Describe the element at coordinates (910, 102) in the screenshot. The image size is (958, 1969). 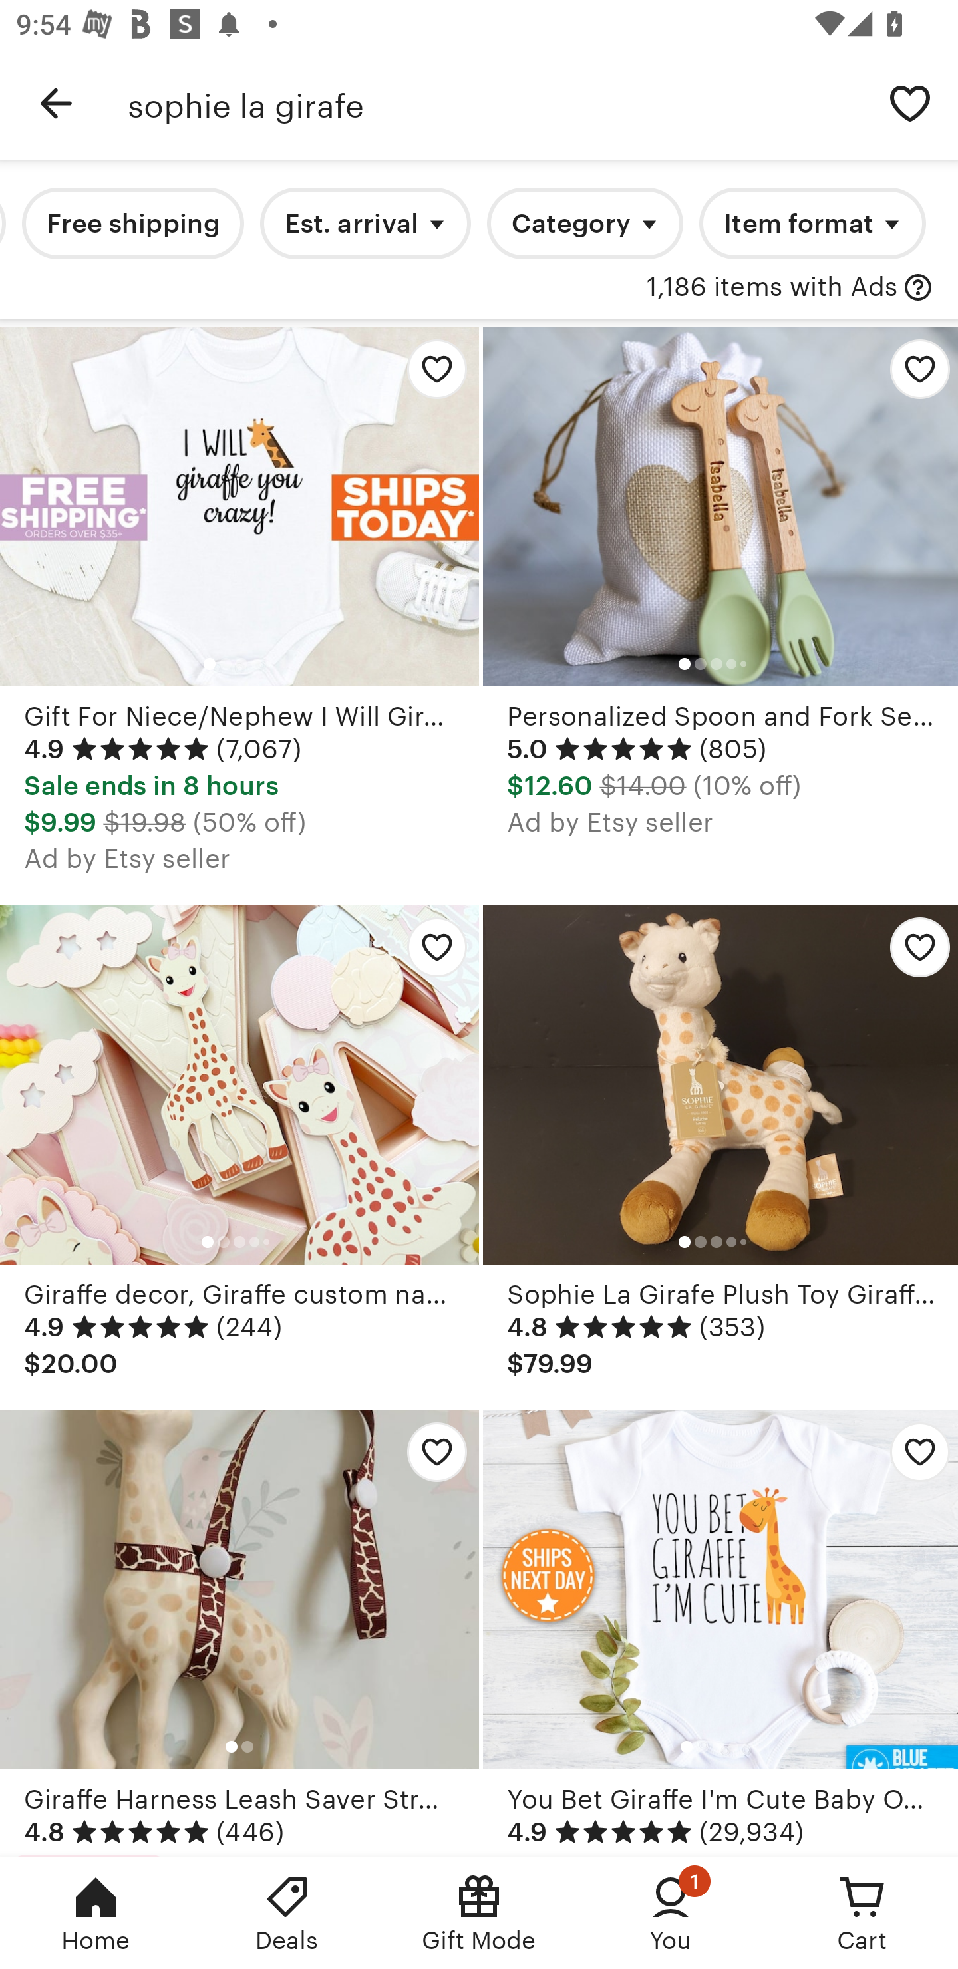
I see `Save search` at that location.